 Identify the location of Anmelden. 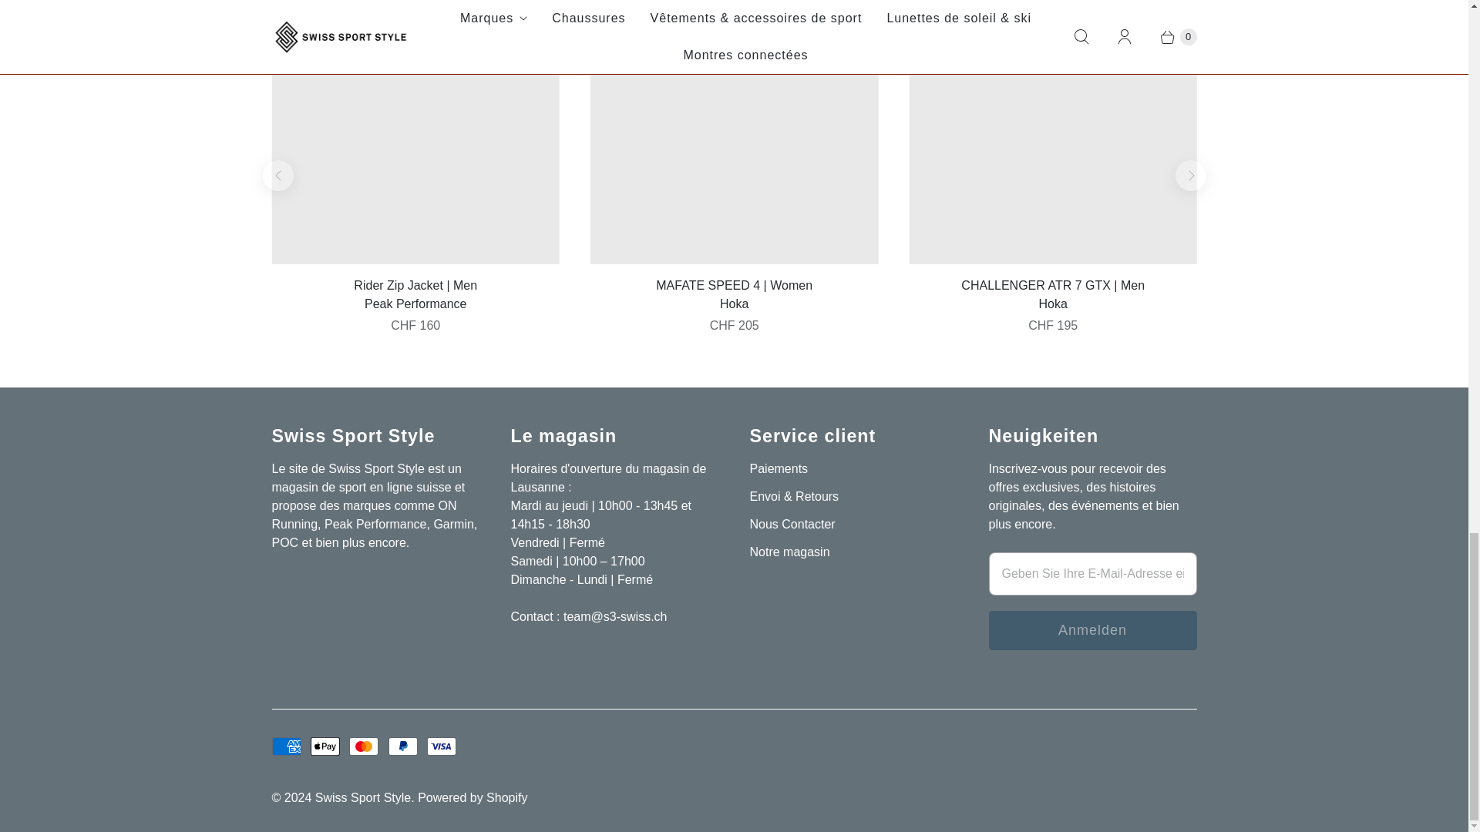
(1091, 630).